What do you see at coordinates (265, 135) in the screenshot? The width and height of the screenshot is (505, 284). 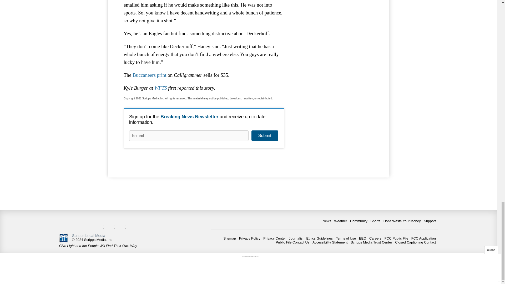 I see `Submit` at bounding box center [265, 135].